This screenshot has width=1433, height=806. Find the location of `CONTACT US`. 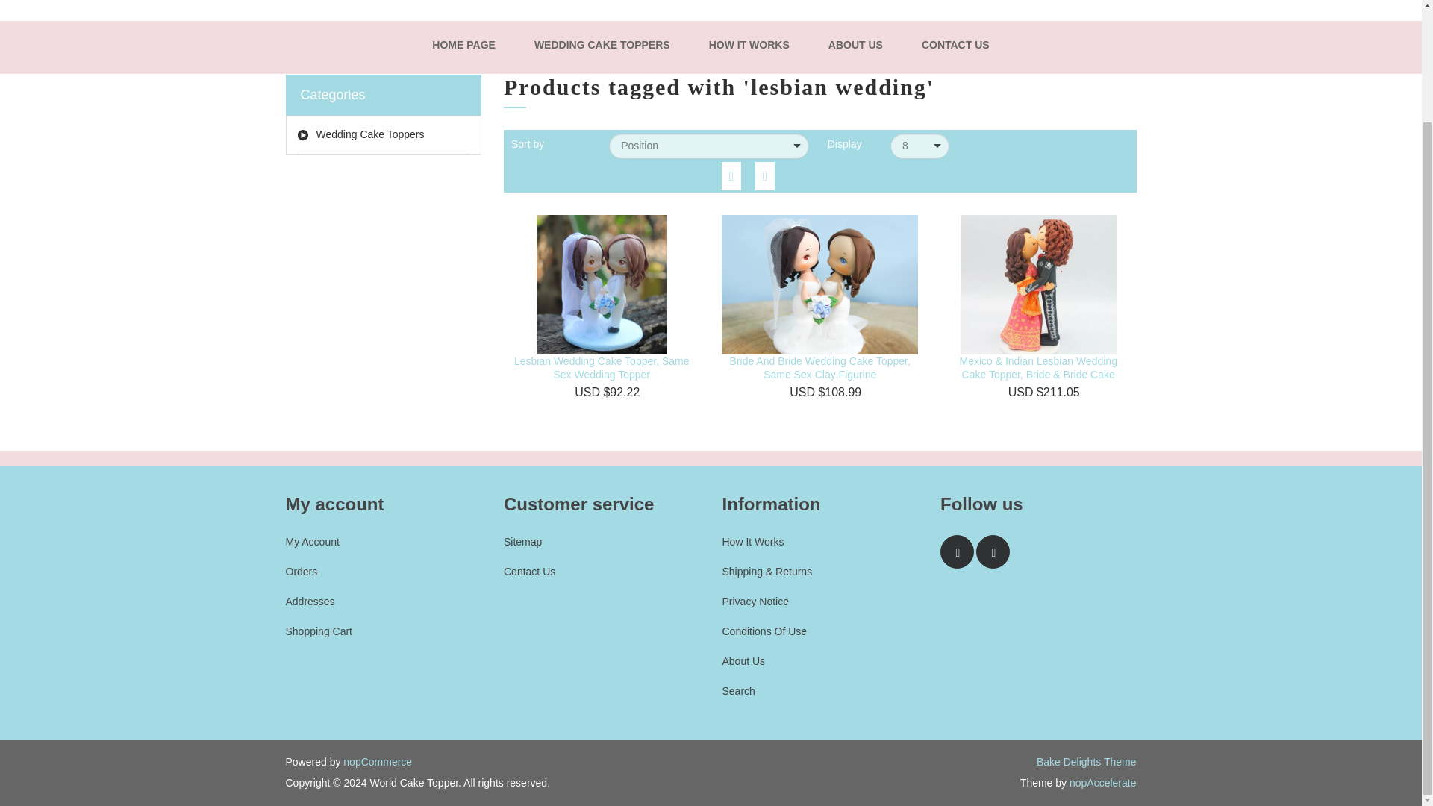

CONTACT US is located at coordinates (955, 45).